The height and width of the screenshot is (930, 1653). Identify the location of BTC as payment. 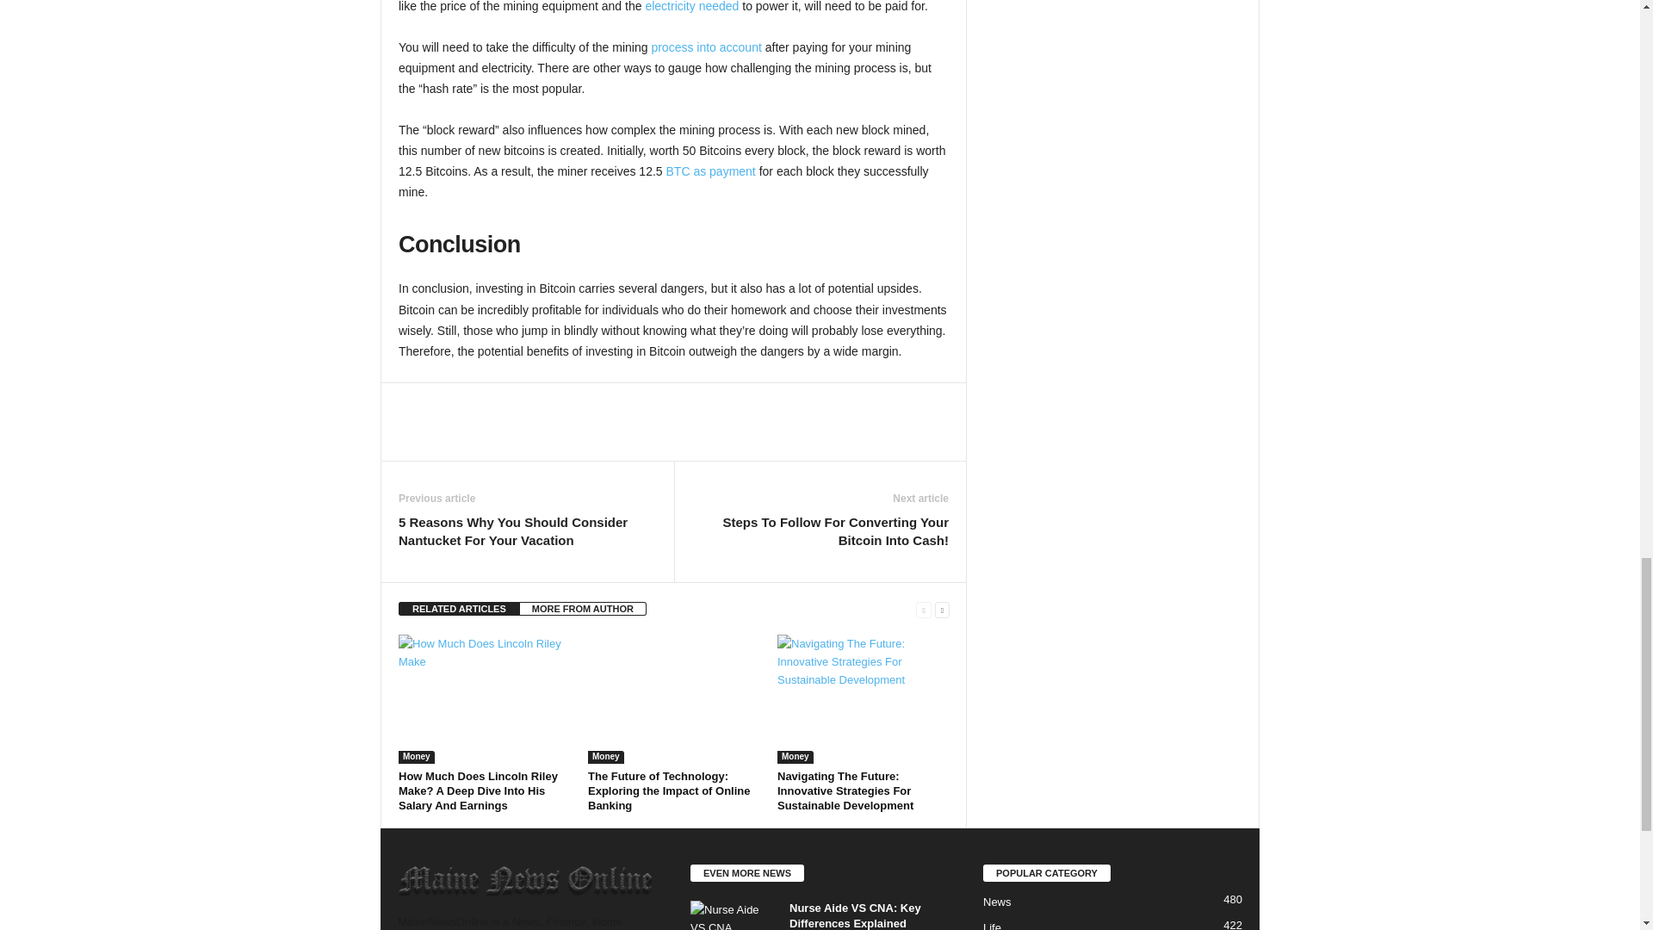
(710, 171).